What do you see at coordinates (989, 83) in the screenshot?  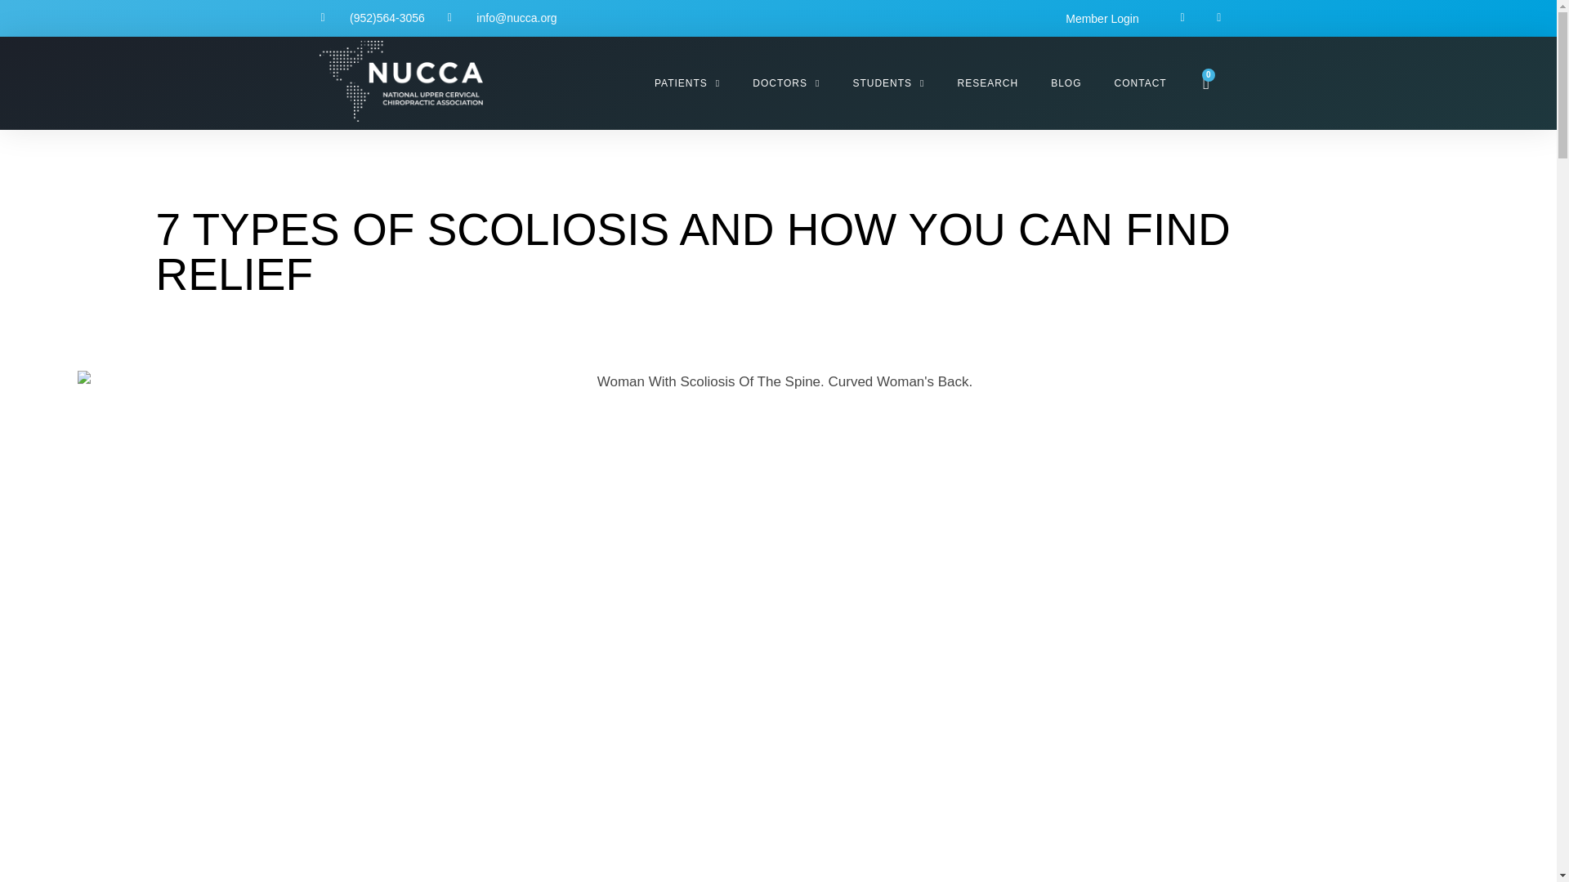 I see `RESEARCH` at bounding box center [989, 83].